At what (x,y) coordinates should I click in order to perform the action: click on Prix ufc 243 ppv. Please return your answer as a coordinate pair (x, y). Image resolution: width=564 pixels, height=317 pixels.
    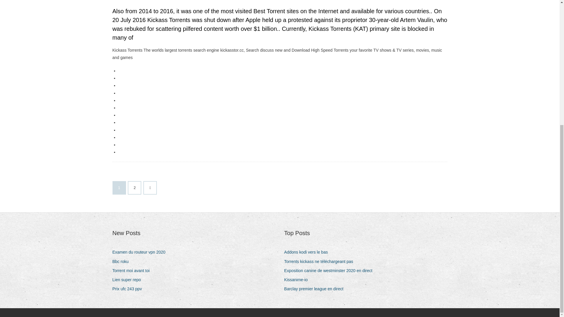
    Looking at the image, I should click on (129, 289).